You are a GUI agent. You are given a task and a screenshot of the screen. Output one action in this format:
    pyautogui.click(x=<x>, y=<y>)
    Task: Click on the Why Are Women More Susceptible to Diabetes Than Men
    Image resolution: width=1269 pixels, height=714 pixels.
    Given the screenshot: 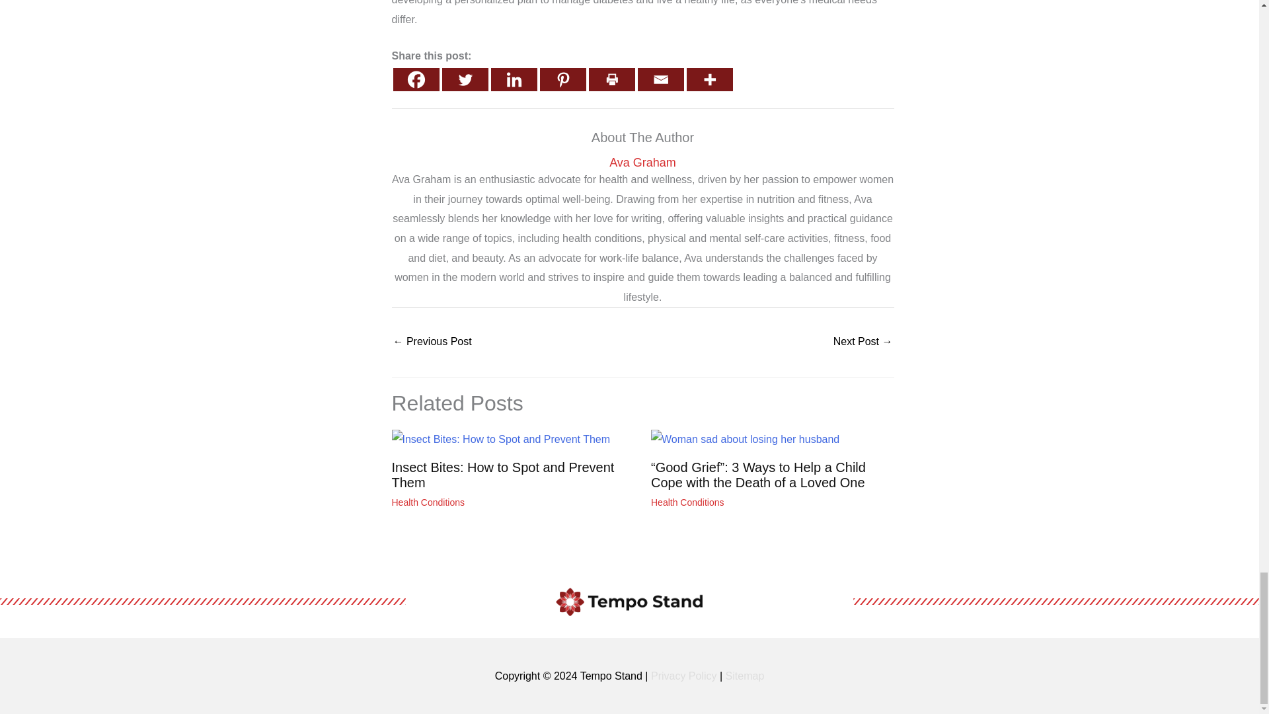 What is the action you would take?
    pyautogui.click(x=431, y=342)
    